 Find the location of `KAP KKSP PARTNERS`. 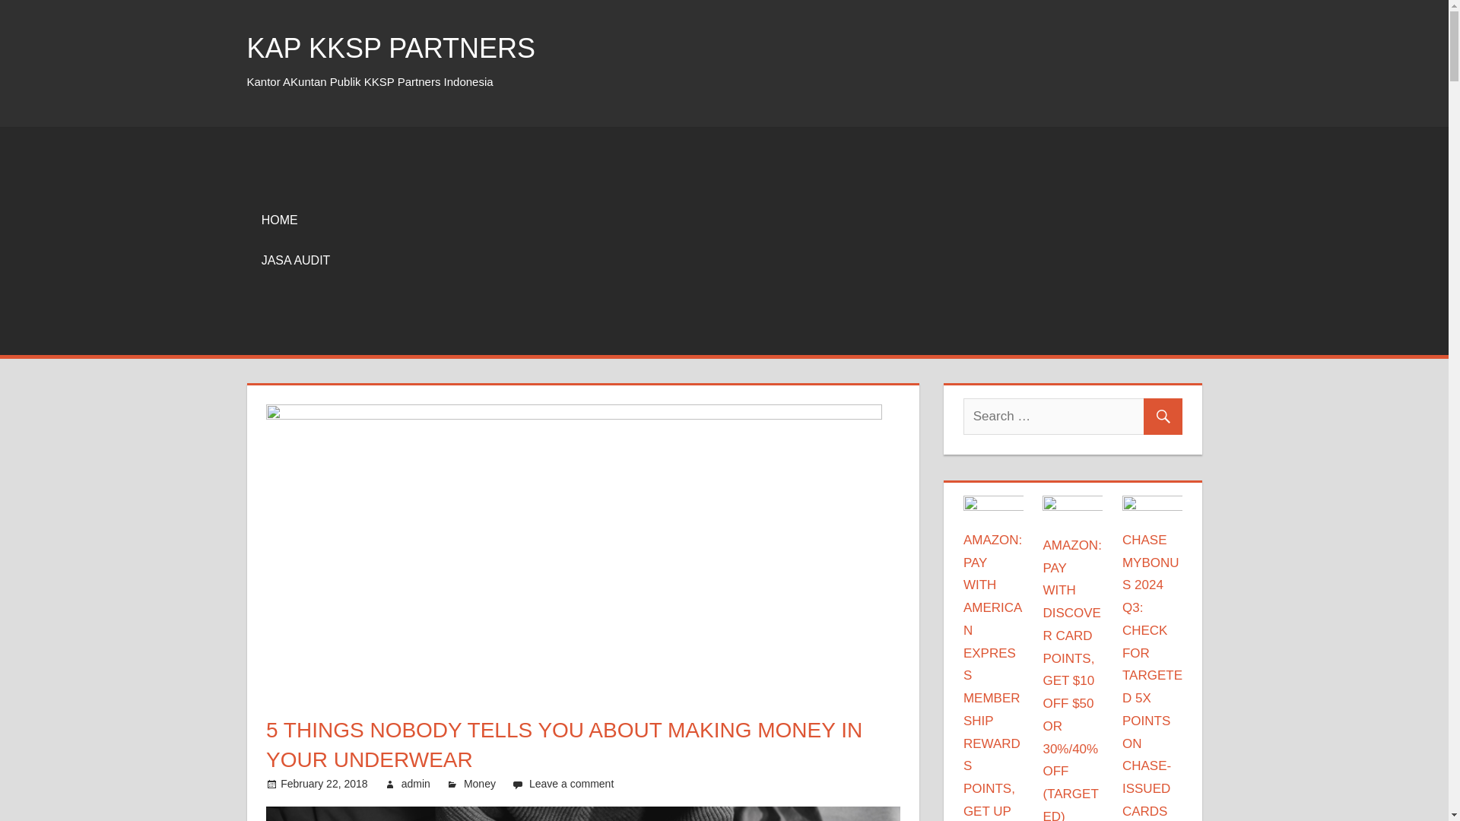

KAP KKSP PARTNERS is located at coordinates (391, 49).